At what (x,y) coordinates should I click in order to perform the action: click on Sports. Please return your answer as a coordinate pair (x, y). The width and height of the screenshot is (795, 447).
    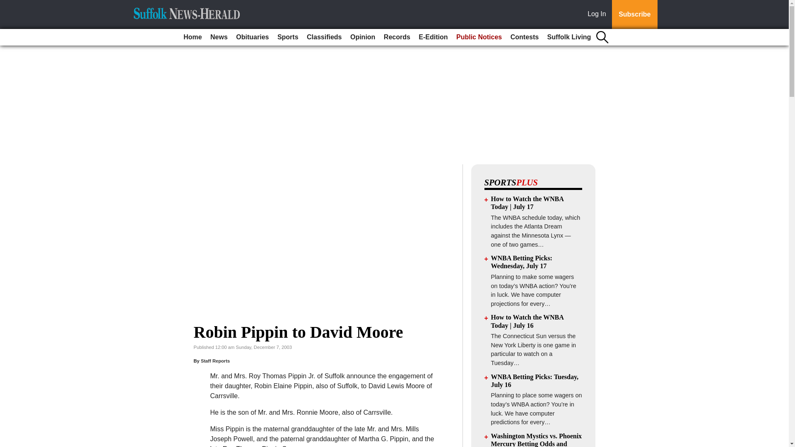
    Looking at the image, I should click on (288, 37).